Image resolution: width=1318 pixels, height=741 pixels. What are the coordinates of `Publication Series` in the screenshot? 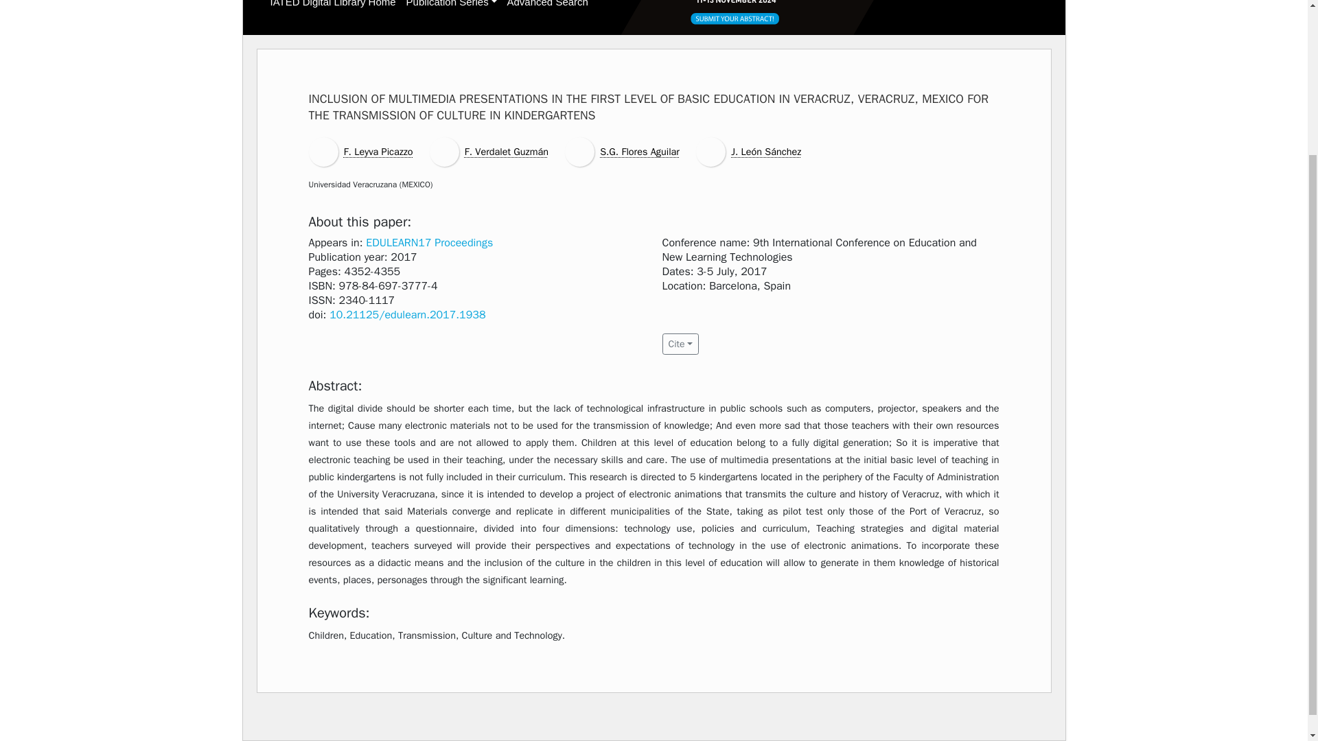 It's located at (451, 3).